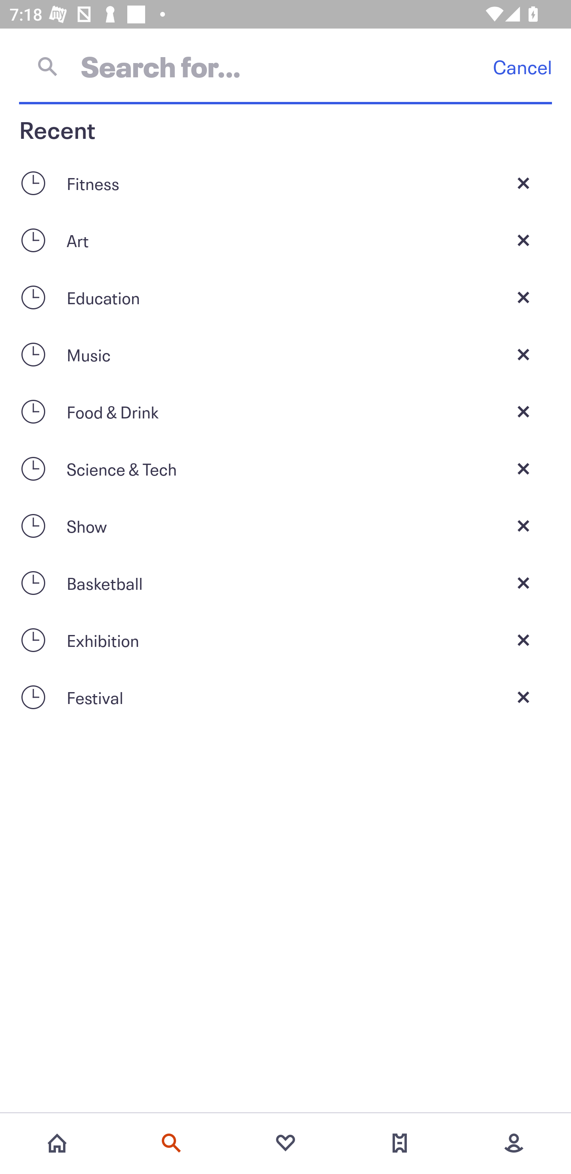  Describe the element at coordinates (285, 1143) in the screenshot. I see `Favorites` at that location.